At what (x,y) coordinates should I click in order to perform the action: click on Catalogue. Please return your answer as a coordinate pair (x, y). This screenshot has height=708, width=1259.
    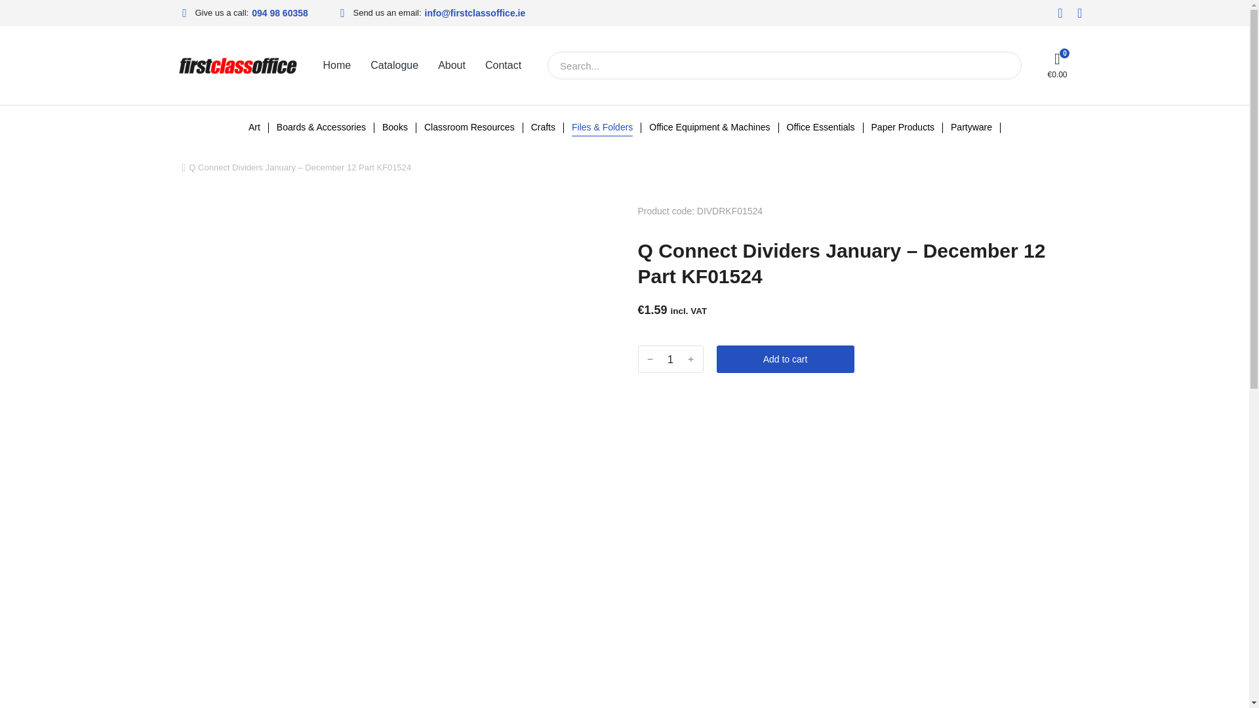
    Looking at the image, I should click on (393, 66).